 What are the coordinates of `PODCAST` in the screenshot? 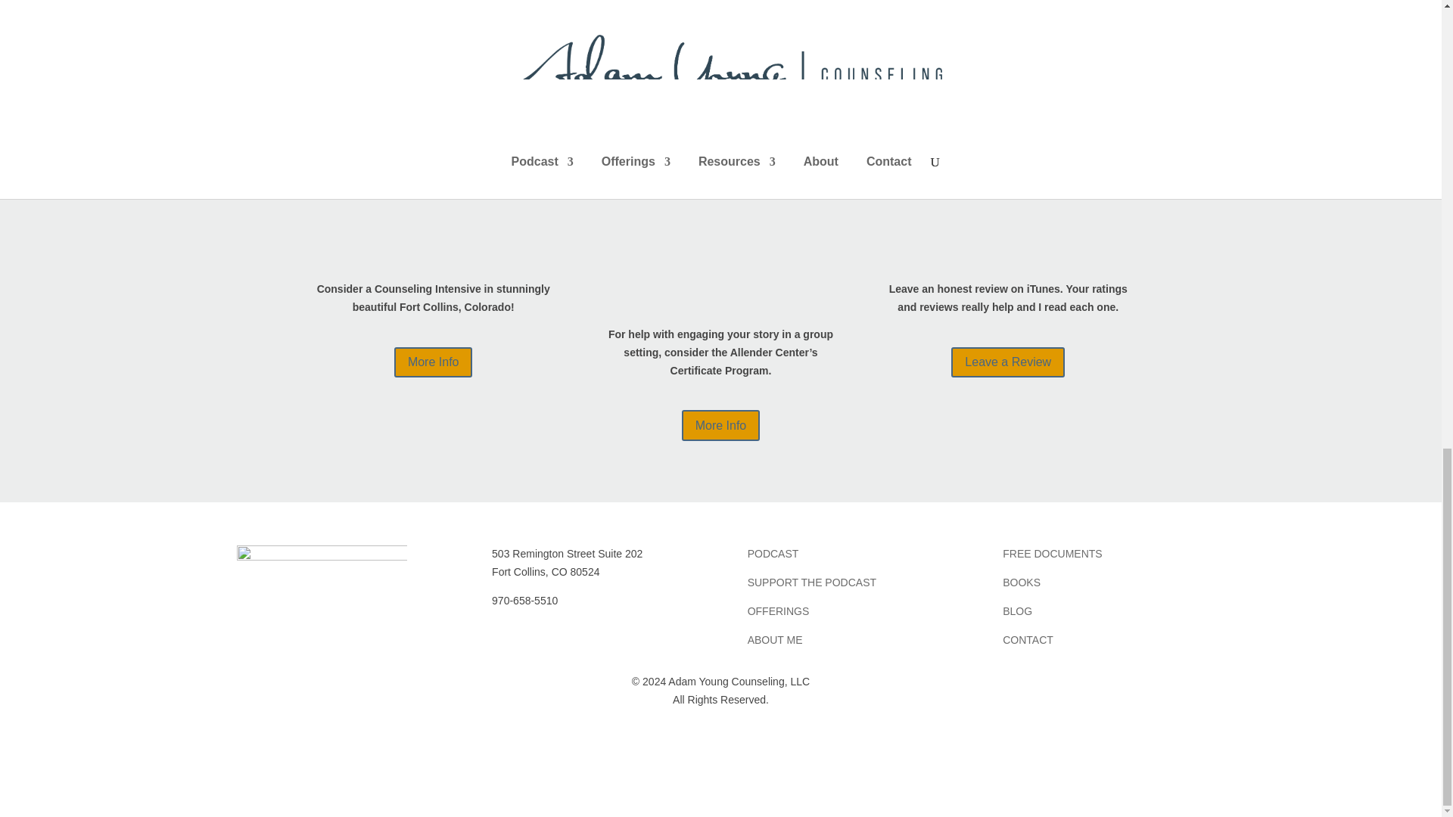 It's located at (773, 553).